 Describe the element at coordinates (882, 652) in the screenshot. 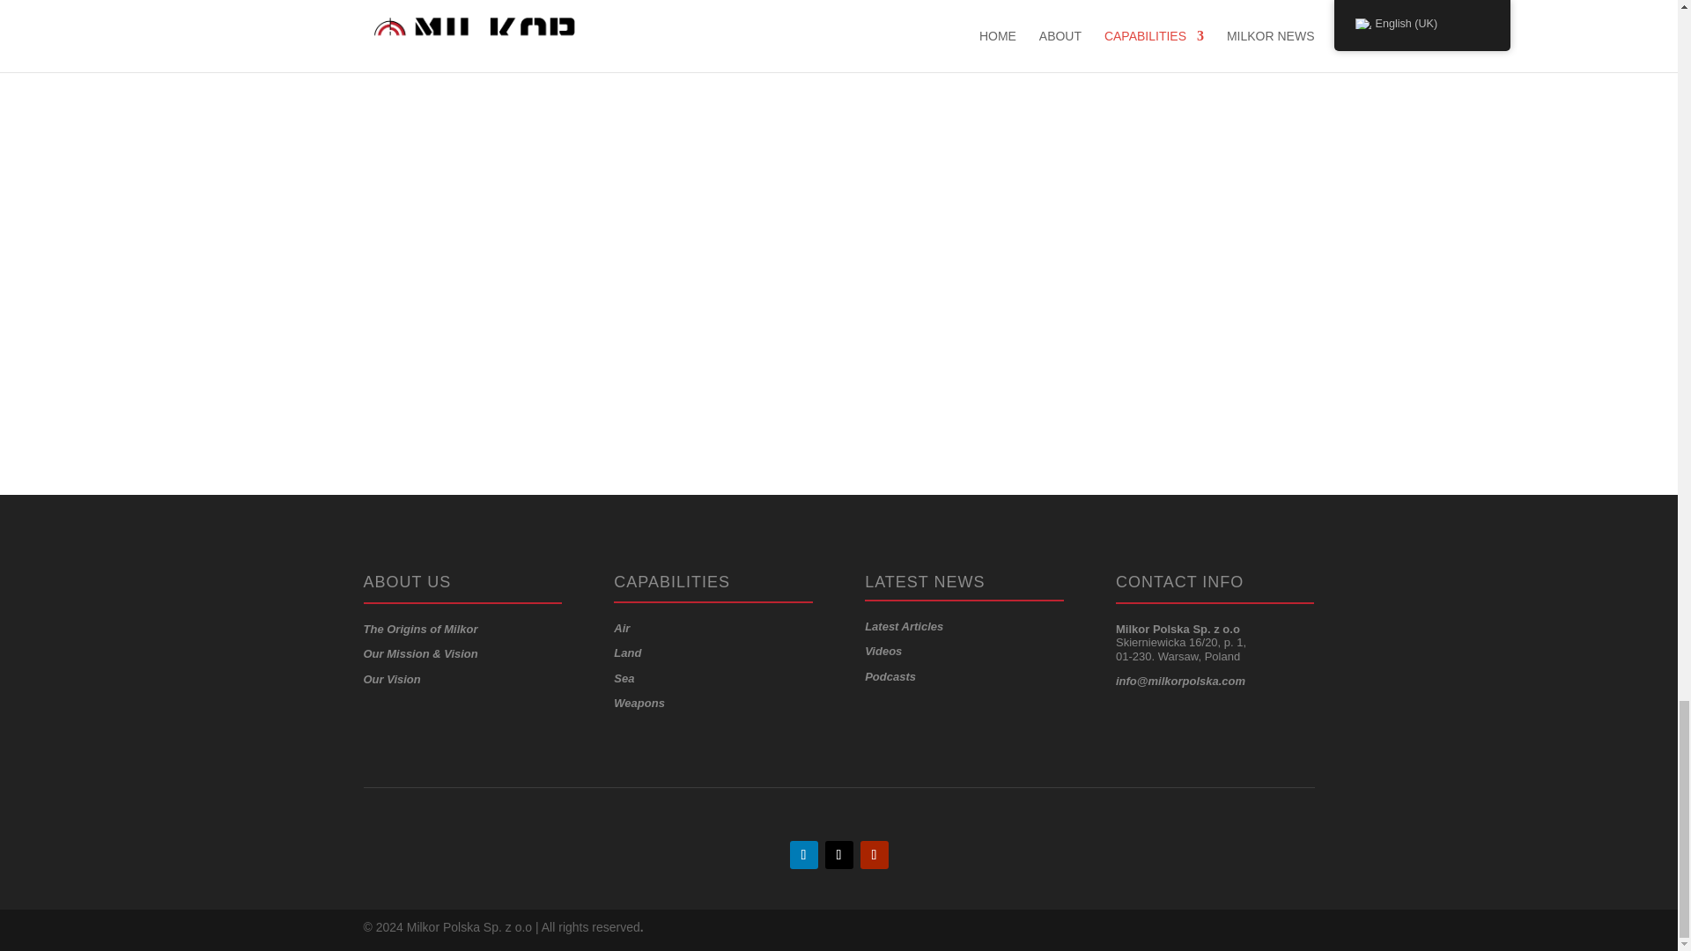

I see `Videos` at that location.